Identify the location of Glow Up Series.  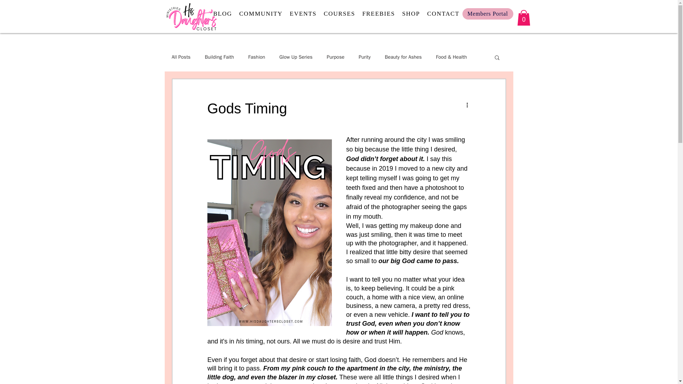
(296, 57).